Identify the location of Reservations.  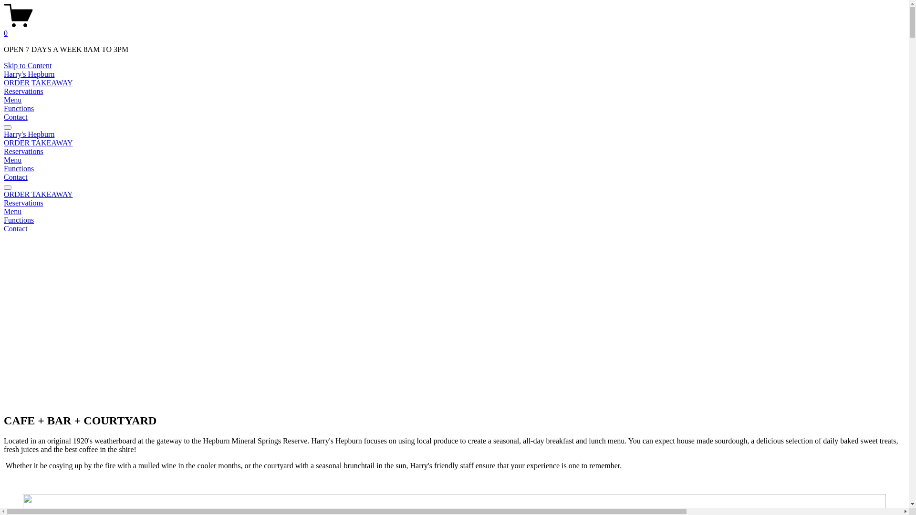
(24, 152).